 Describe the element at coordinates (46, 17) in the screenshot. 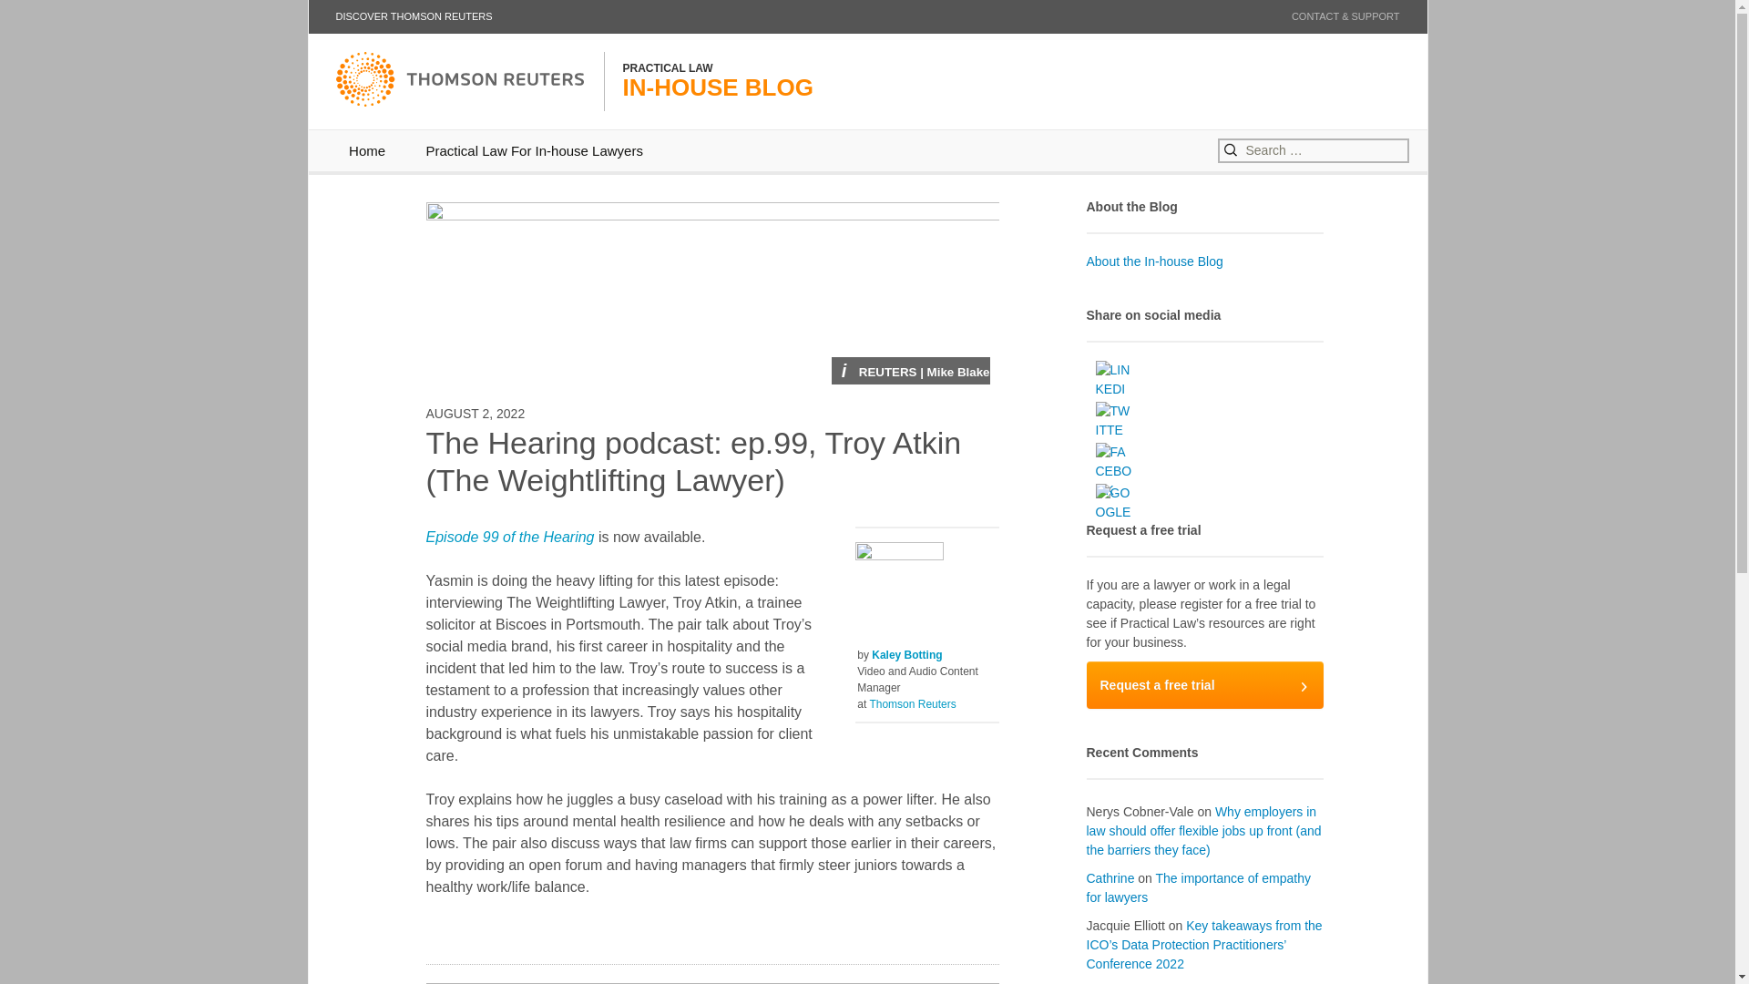

I see `Search` at that location.